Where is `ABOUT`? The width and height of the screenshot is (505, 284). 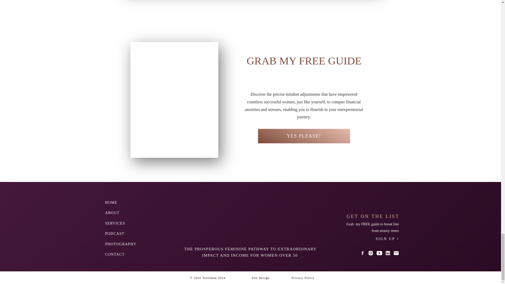 ABOUT is located at coordinates (119, 212).